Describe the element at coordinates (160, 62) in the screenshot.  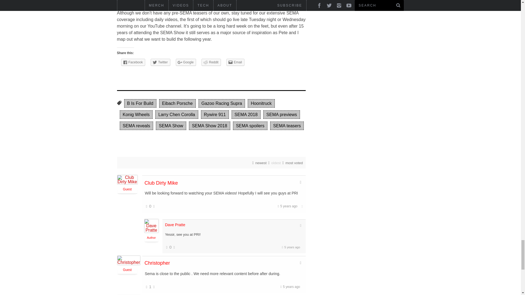
I see `Twitter` at that location.